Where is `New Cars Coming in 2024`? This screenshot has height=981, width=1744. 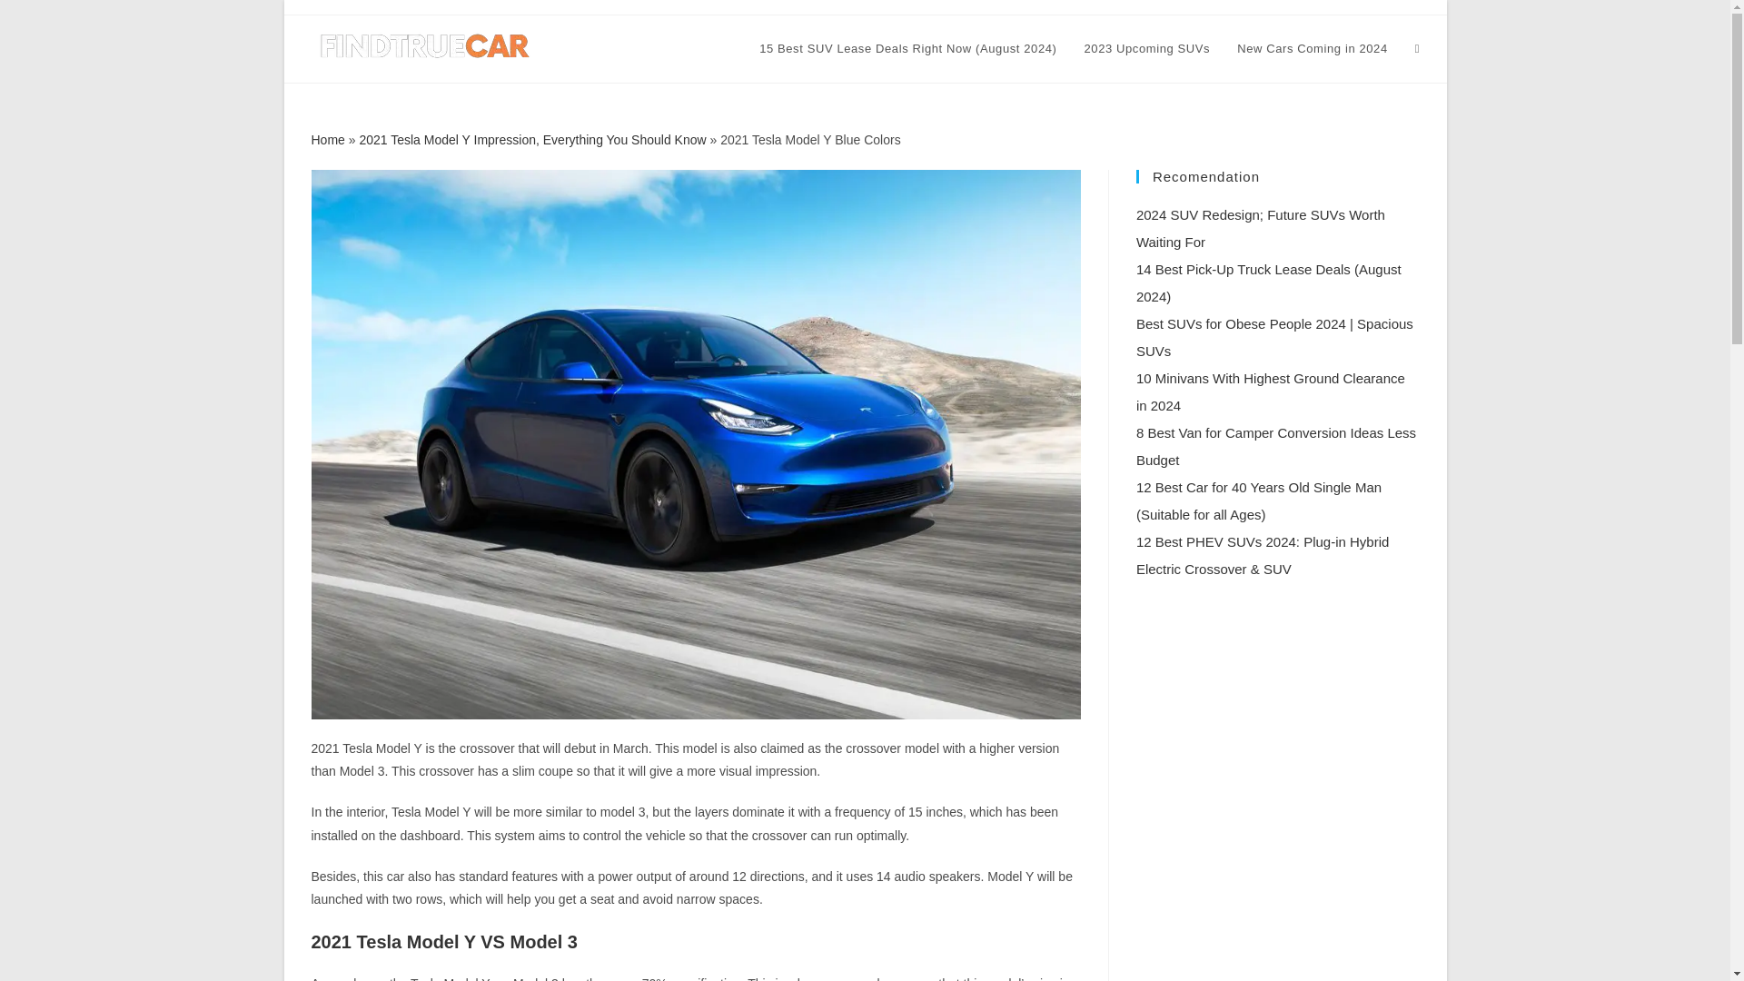 New Cars Coming in 2024 is located at coordinates (1313, 49).